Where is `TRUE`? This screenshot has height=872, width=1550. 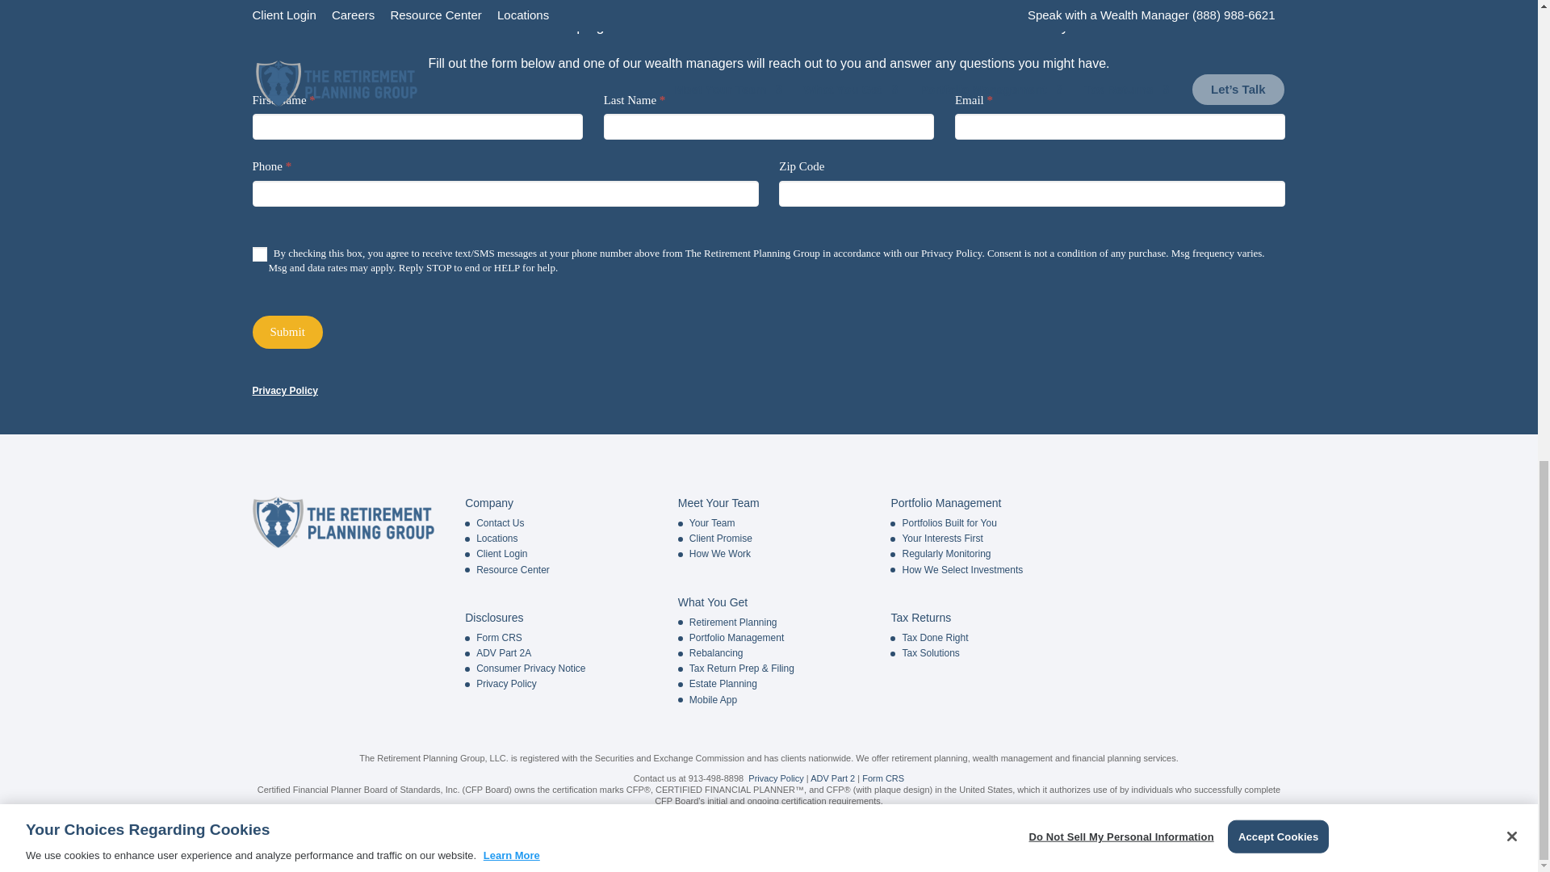 TRUE is located at coordinates (258, 254).